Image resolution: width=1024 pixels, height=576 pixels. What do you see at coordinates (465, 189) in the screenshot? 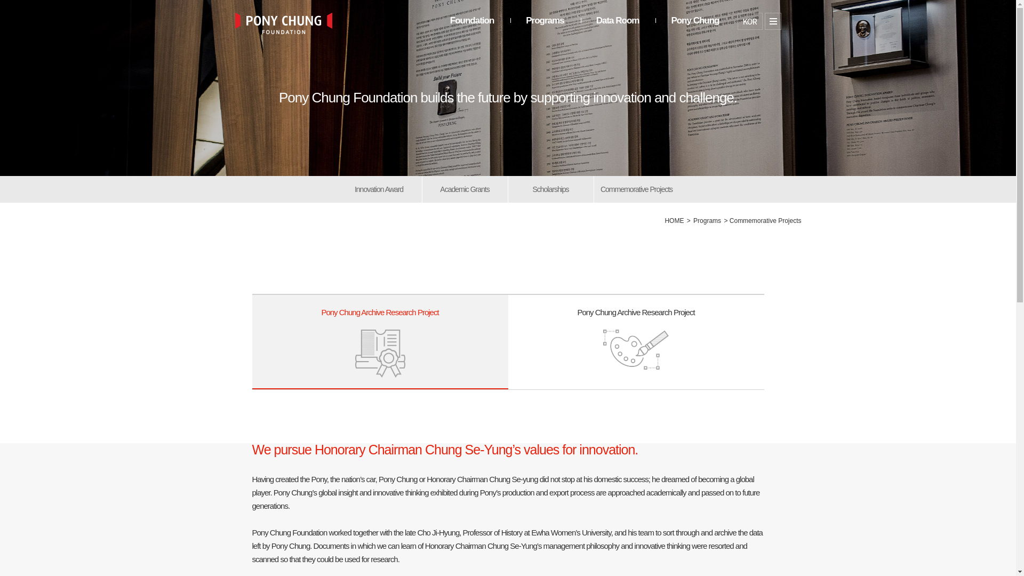
I see `Scholarships` at bounding box center [465, 189].